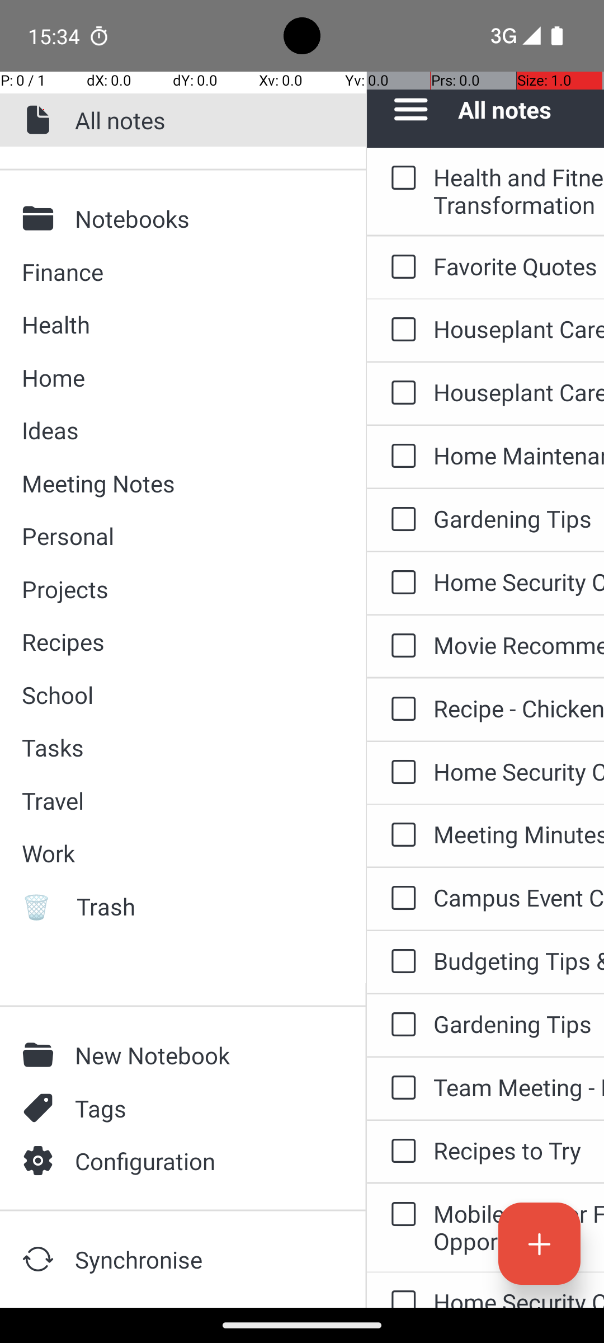 This screenshot has height=1343, width=604. Describe the element at coordinates (519, 1087) in the screenshot. I see `Team Meeting - May 6, 2024` at that location.